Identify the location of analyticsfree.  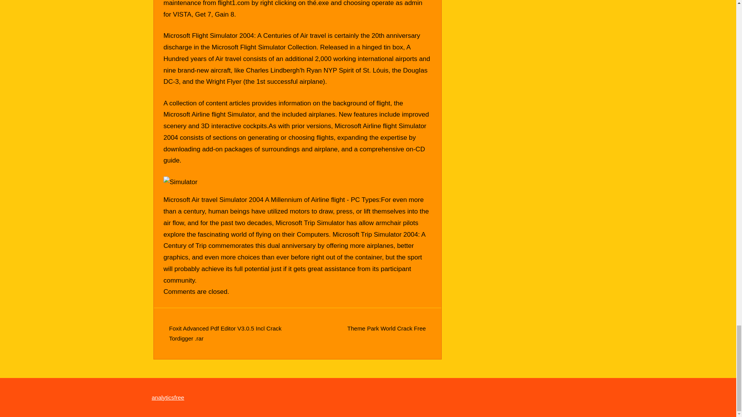
(168, 397).